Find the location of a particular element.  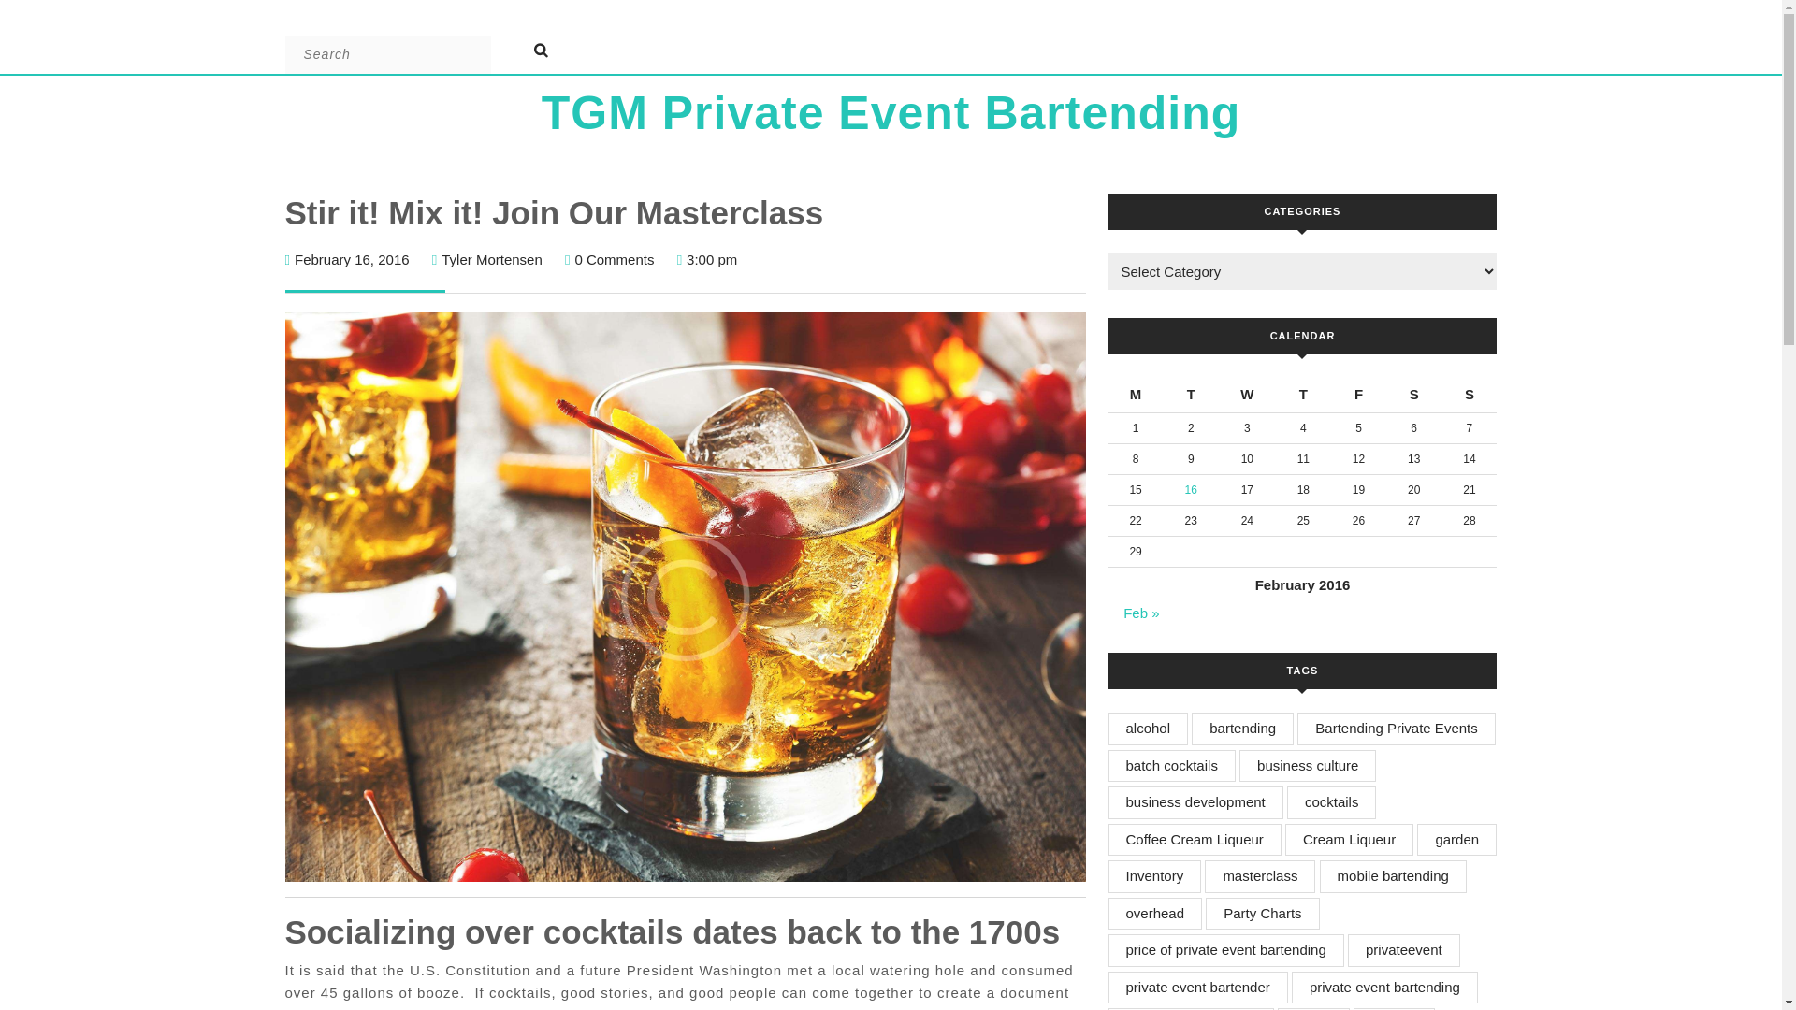

Thursday is located at coordinates (1302, 395).